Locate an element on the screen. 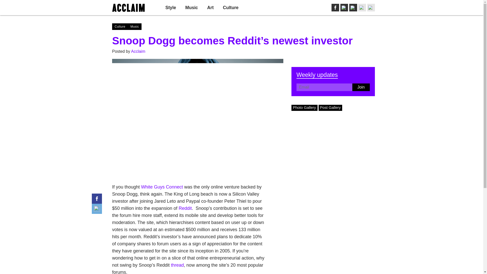  Privacy Policy is located at coordinates (370, 7).